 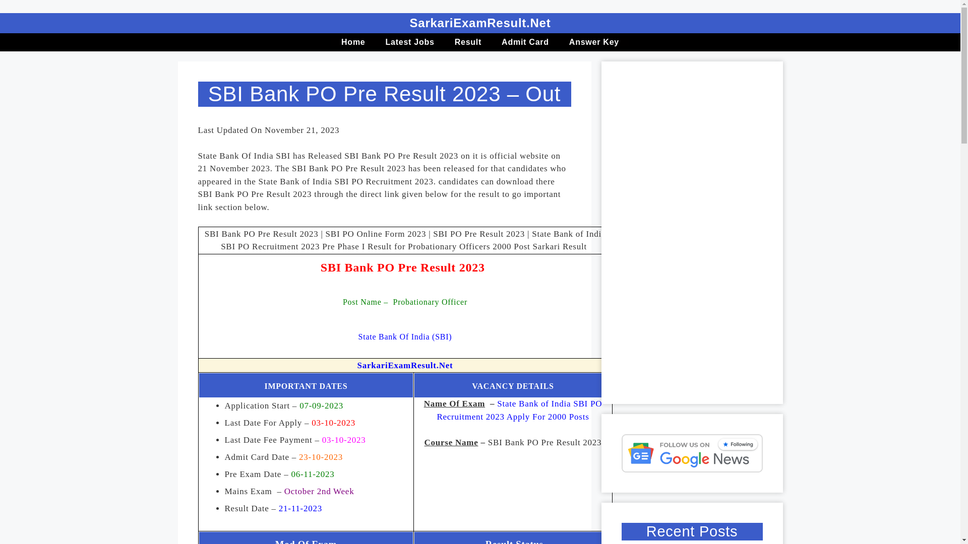 I want to click on Answer Key, so click(x=594, y=42).